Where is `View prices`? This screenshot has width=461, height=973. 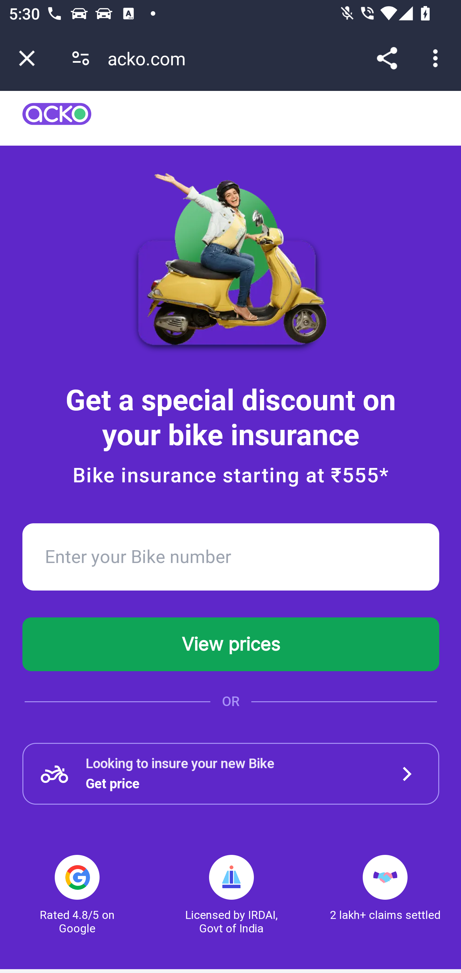 View prices is located at coordinates (231, 644).